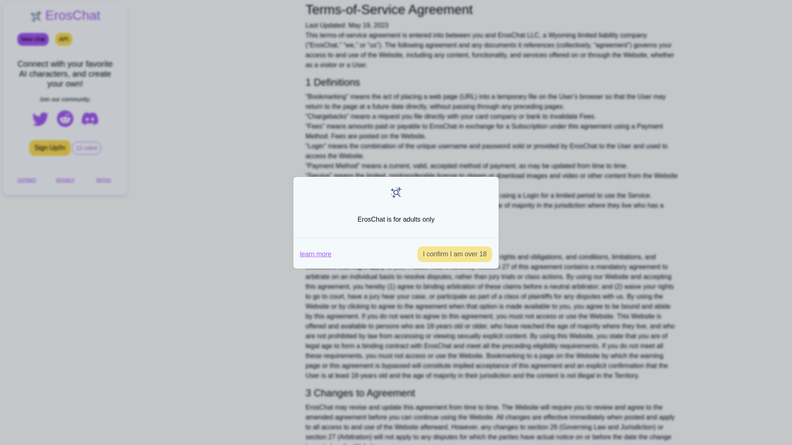 This screenshot has height=445, width=792. I want to click on New chat, so click(33, 39).